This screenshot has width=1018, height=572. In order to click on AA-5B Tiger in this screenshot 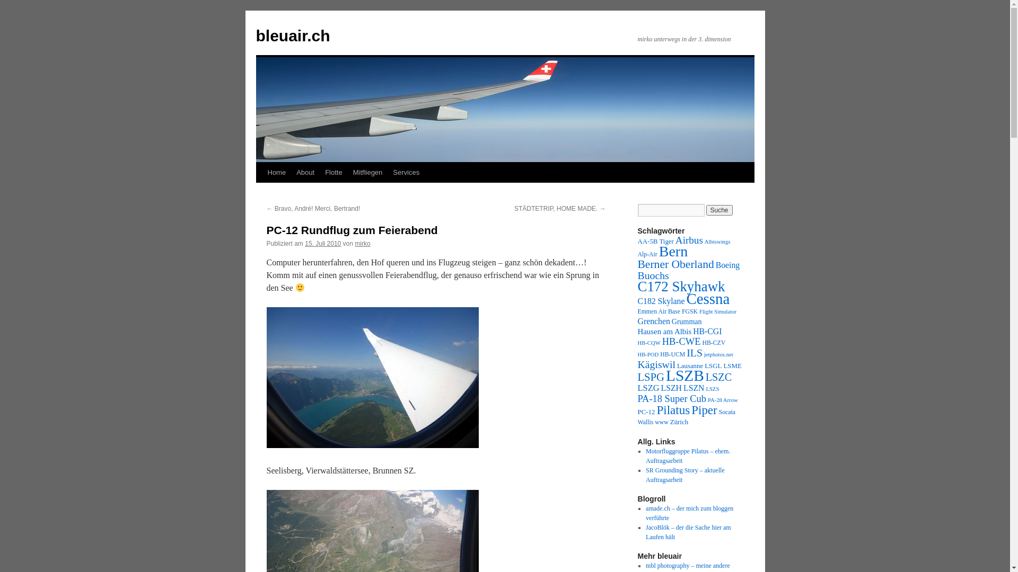, I will do `click(655, 242)`.